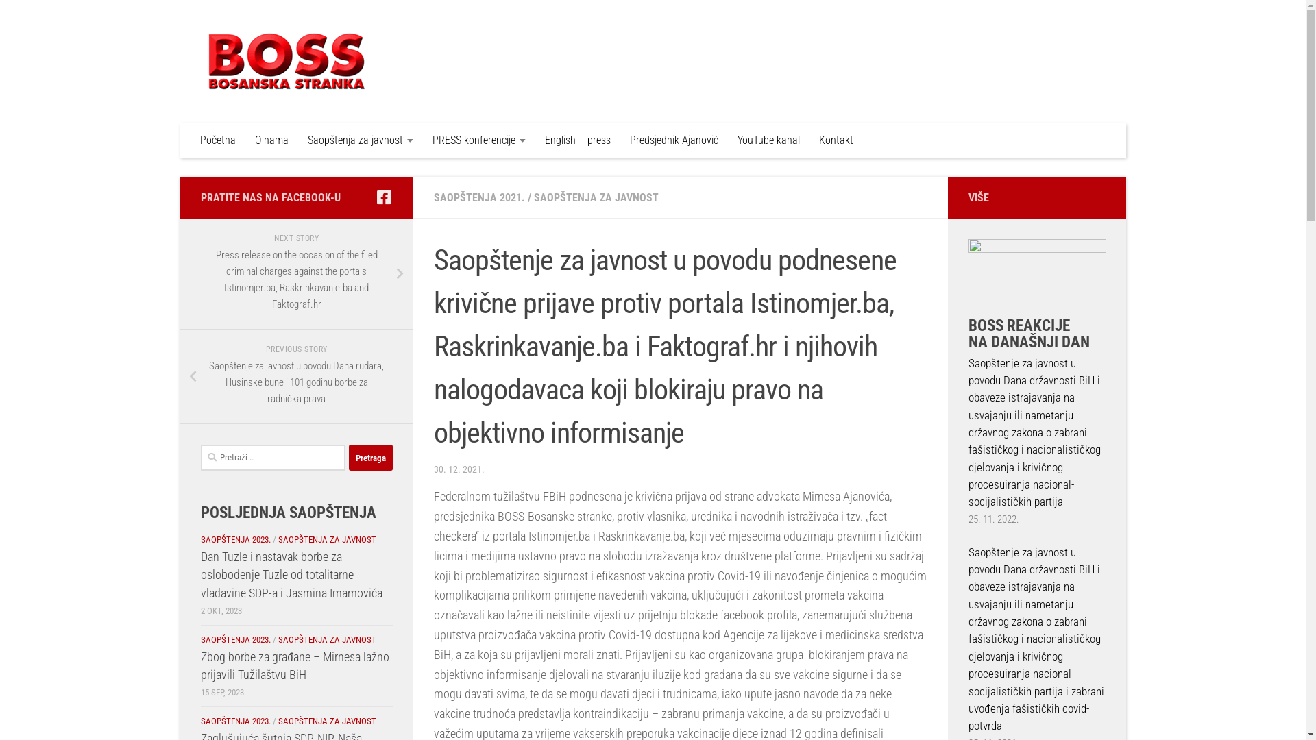  I want to click on Skip to content, so click(52, 19).